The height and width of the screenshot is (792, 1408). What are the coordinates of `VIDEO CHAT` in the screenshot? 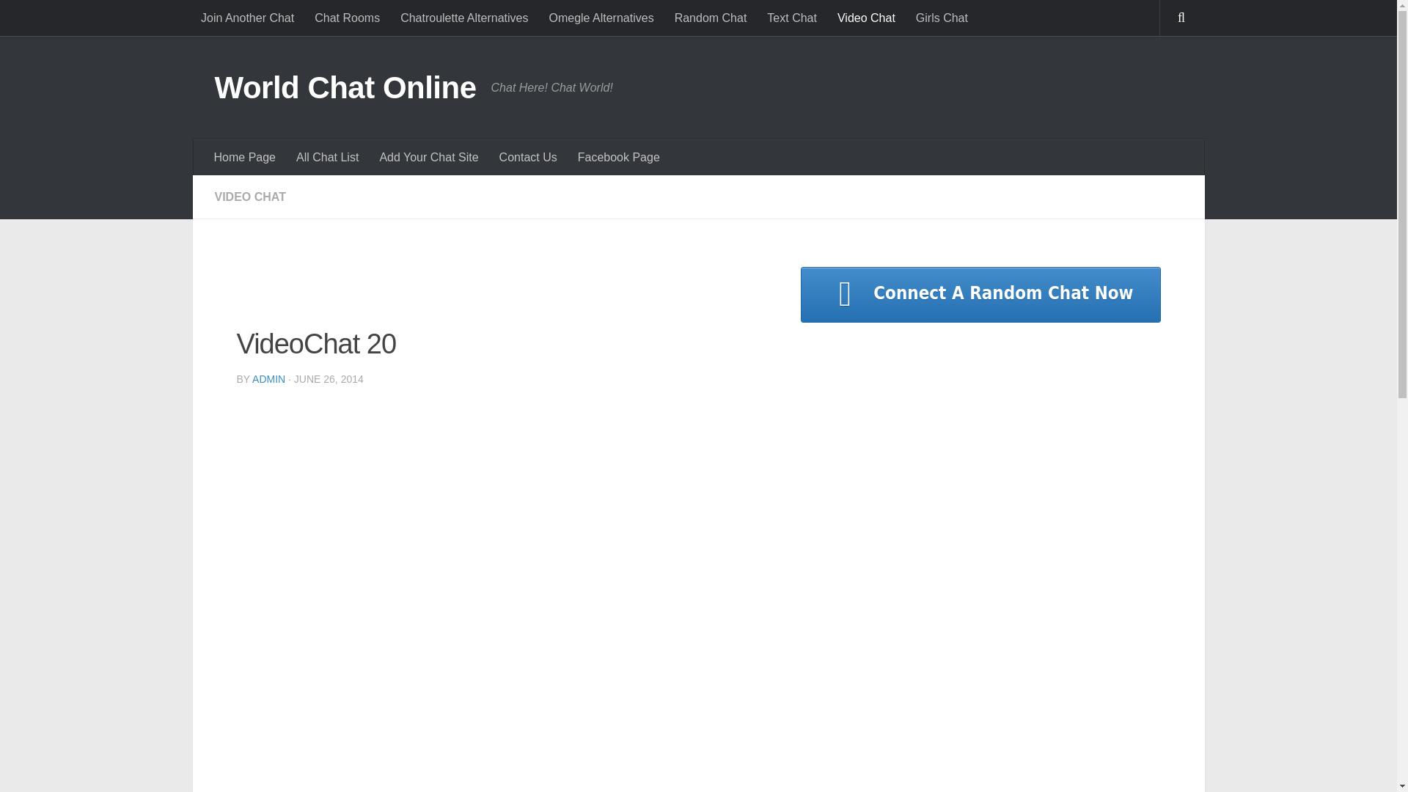 It's located at (249, 197).